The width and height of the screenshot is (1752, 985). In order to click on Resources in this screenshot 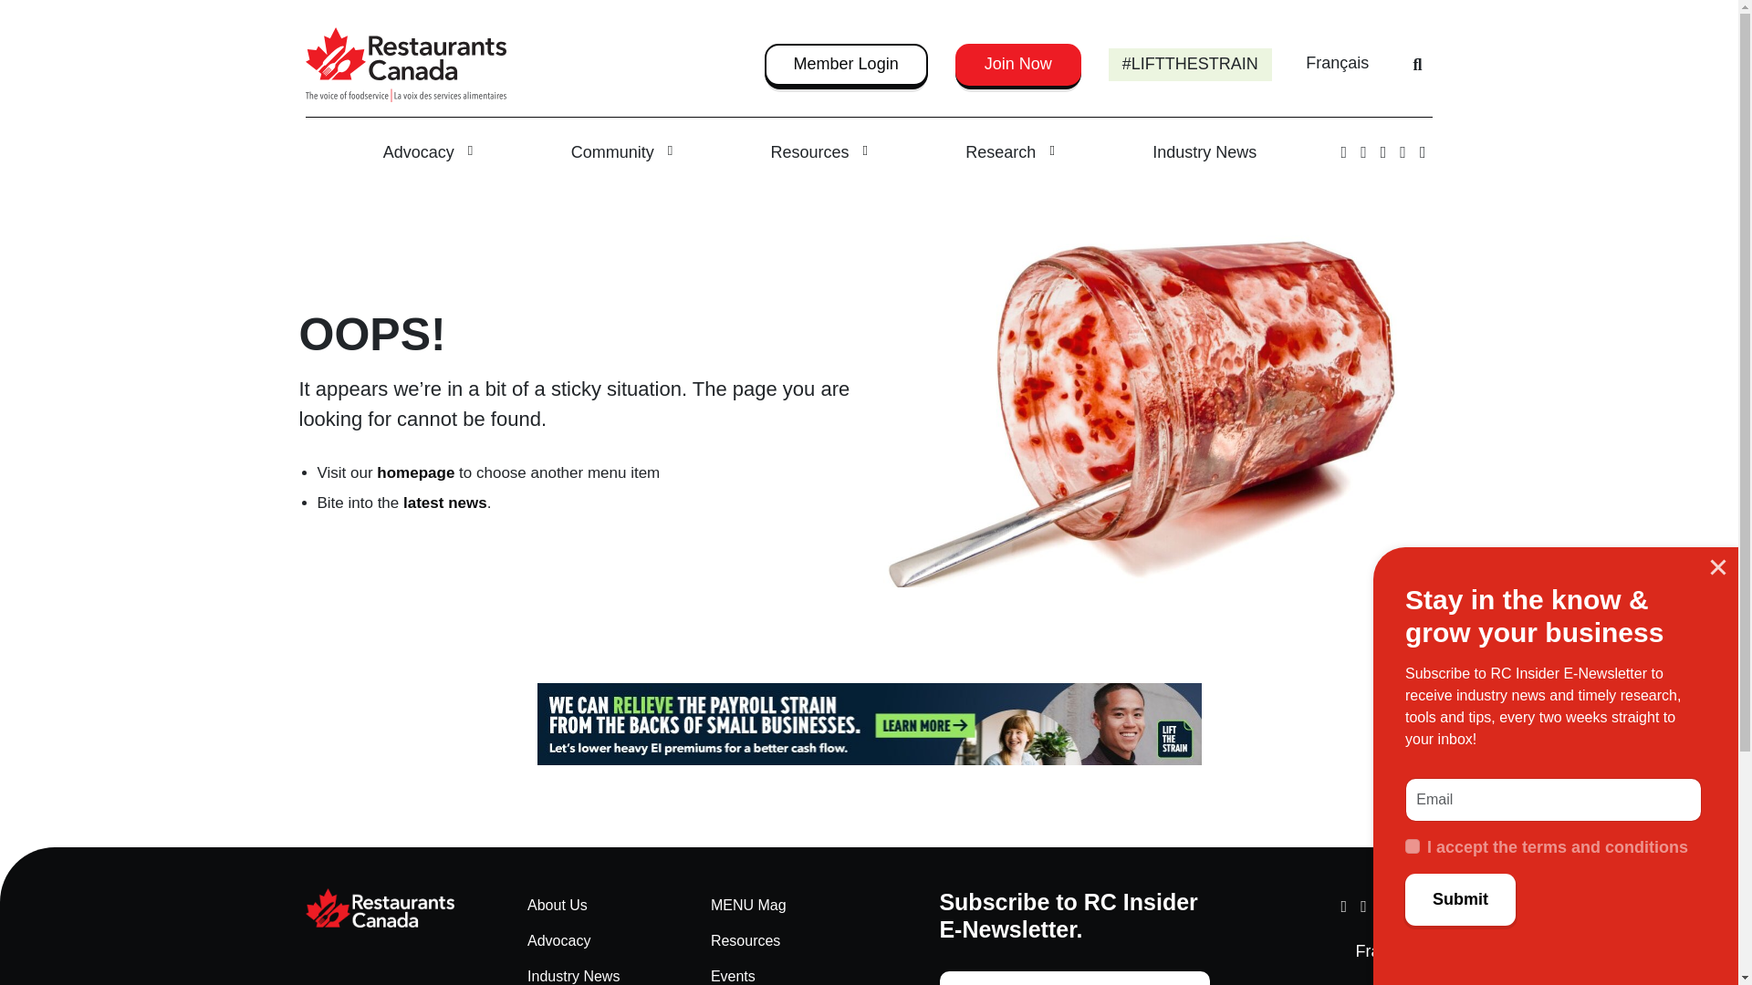, I will do `click(819, 153)`.